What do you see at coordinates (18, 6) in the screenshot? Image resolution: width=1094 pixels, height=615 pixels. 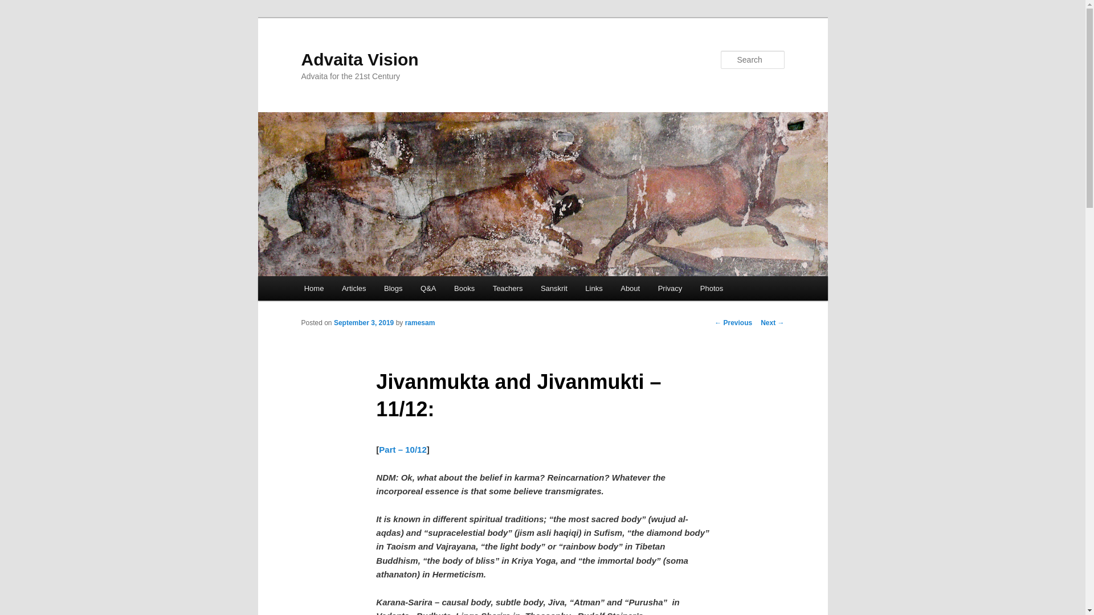 I see `Search` at bounding box center [18, 6].